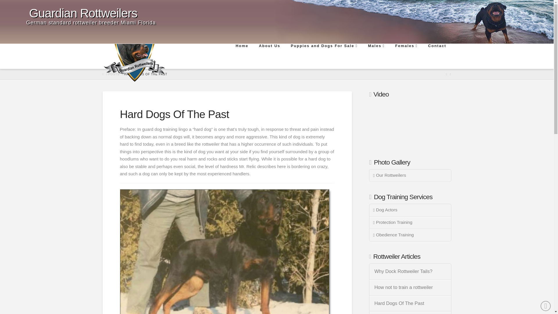  I want to click on Home, so click(242, 56).